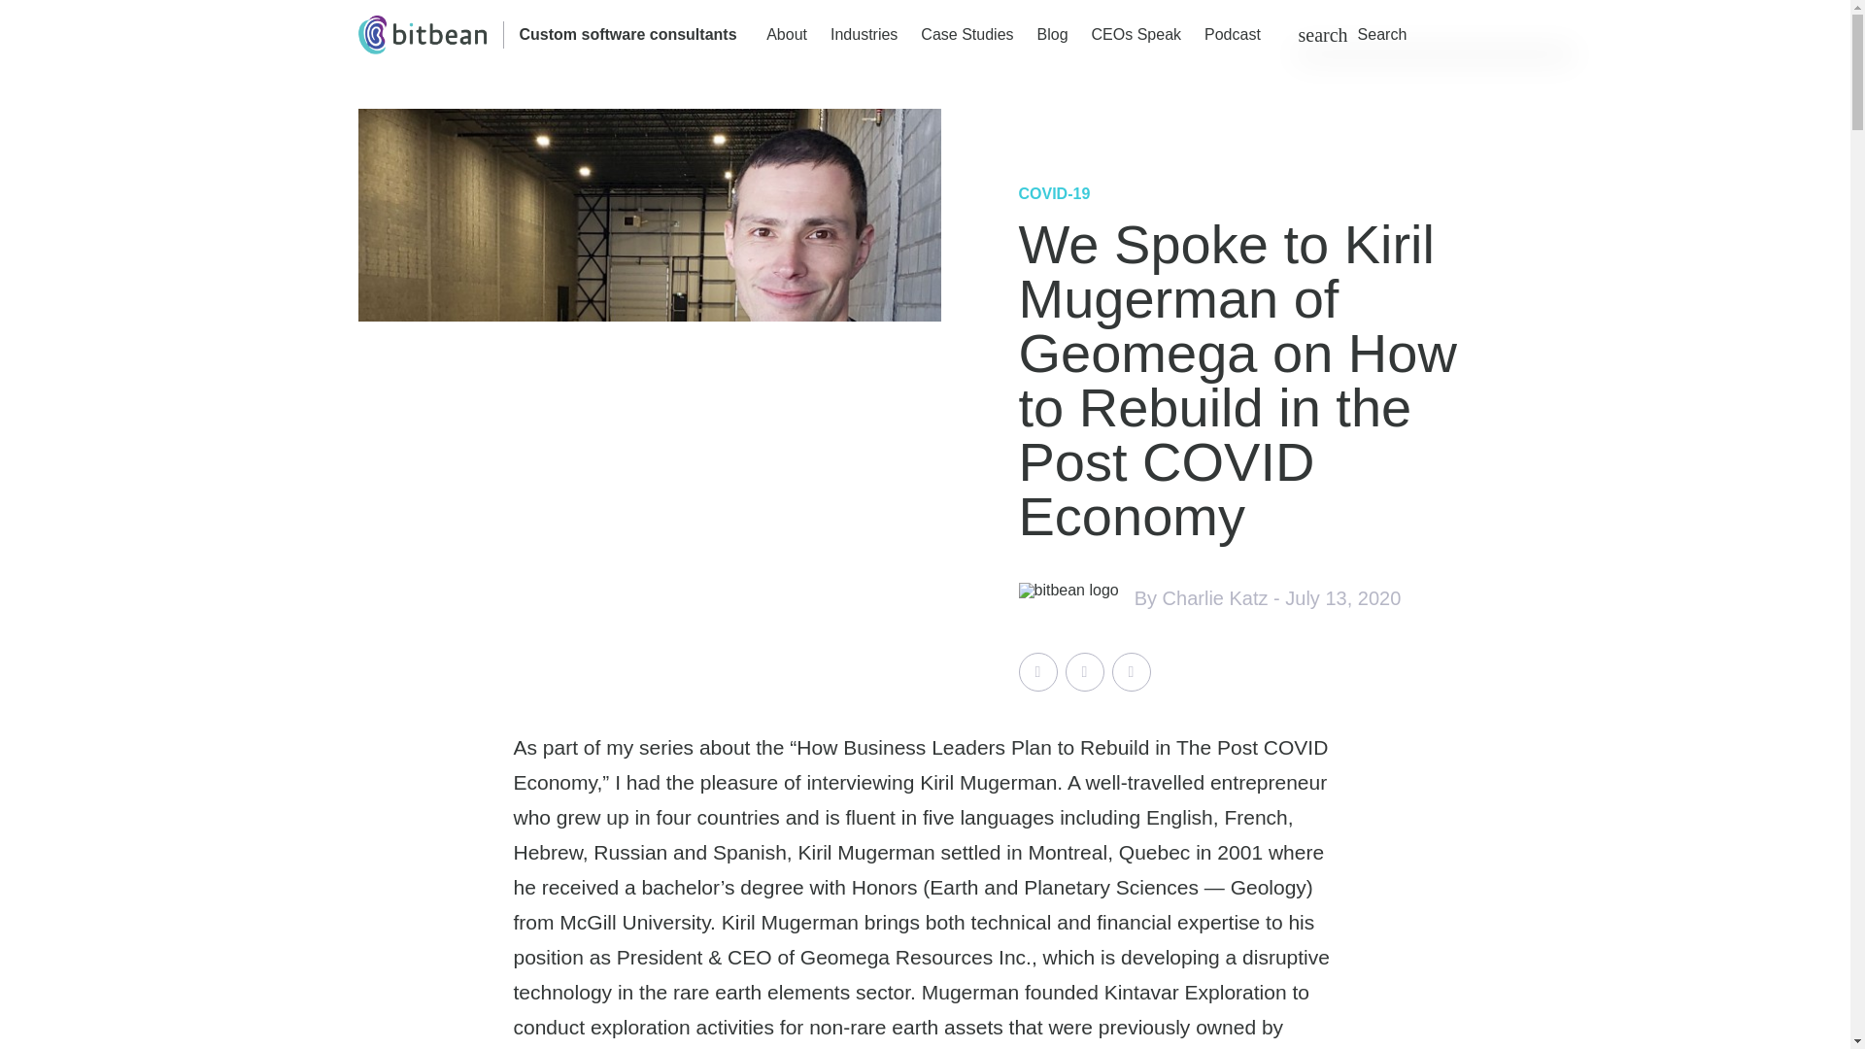  What do you see at coordinates (1037, 671) in the screenshot?
I see `Share on Twitter` at bounding box center [1037, 671].